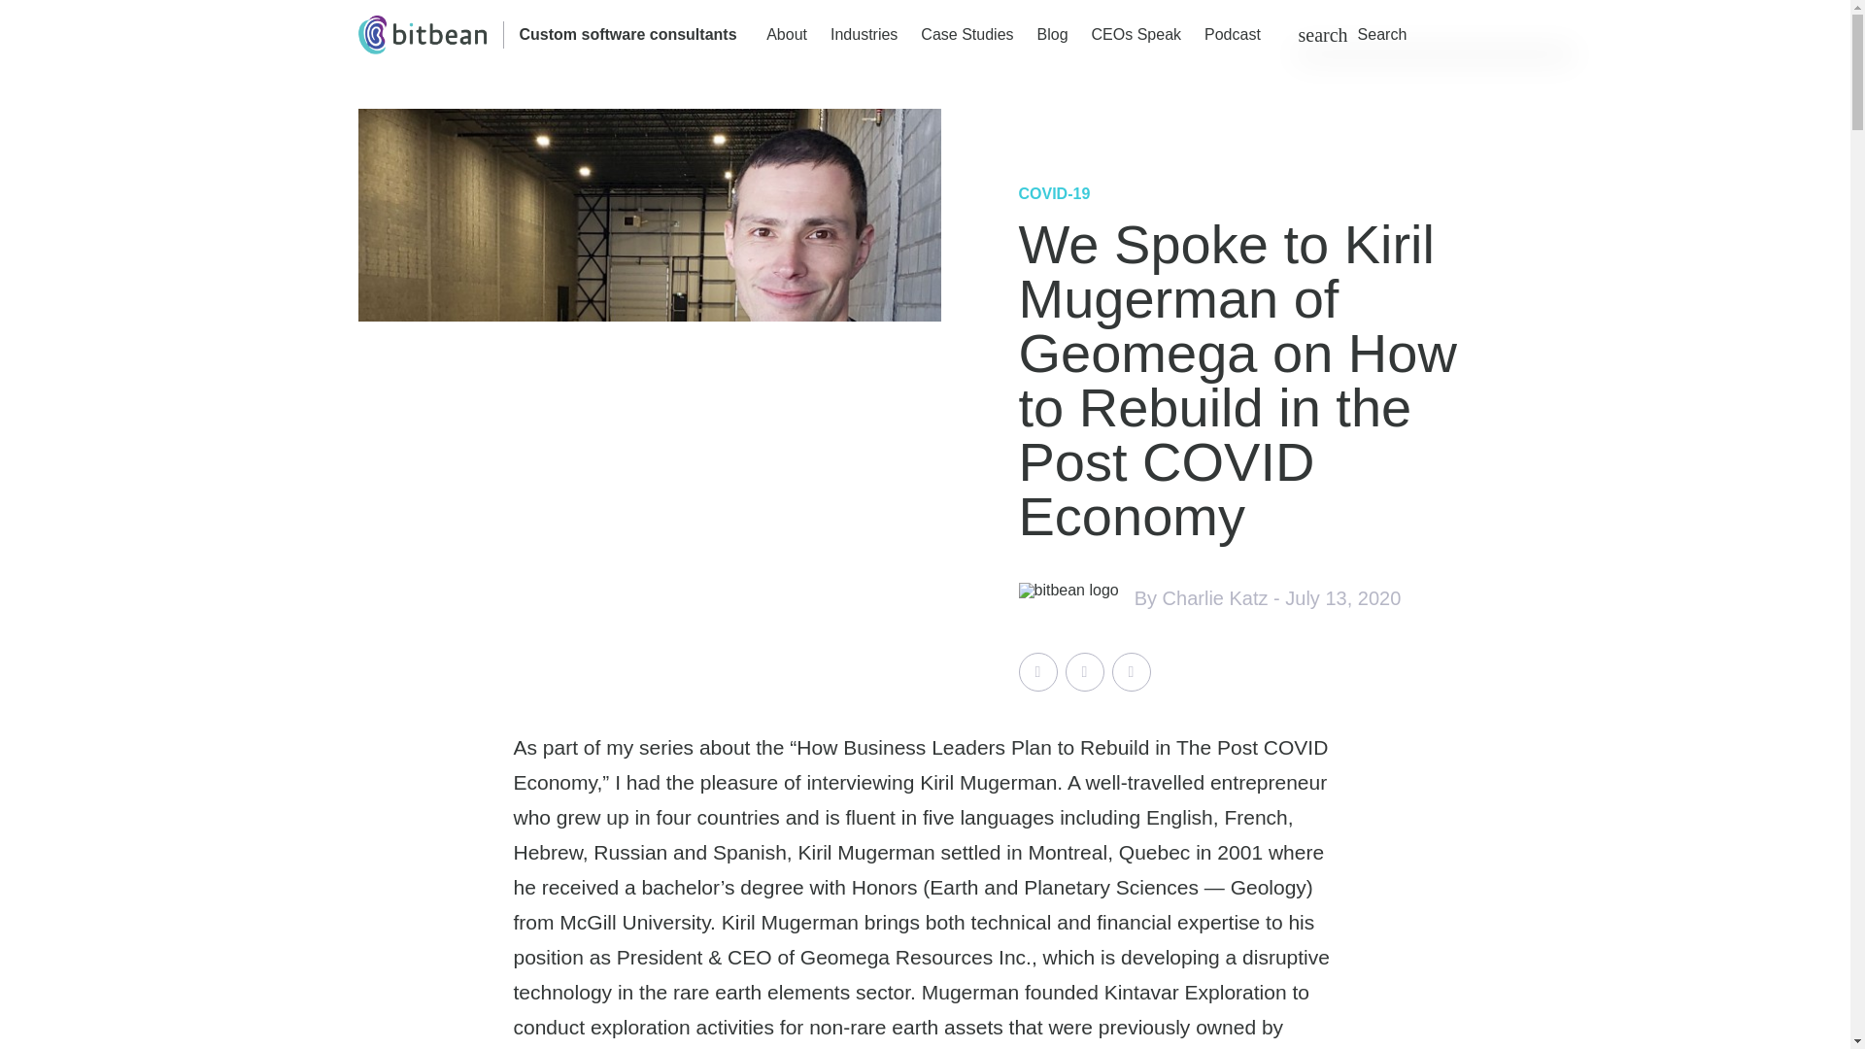  What do you see at coordinates (1037, 671) in the screenshot?
I see `Share on Twitter` at bounding box center [1037, 671].